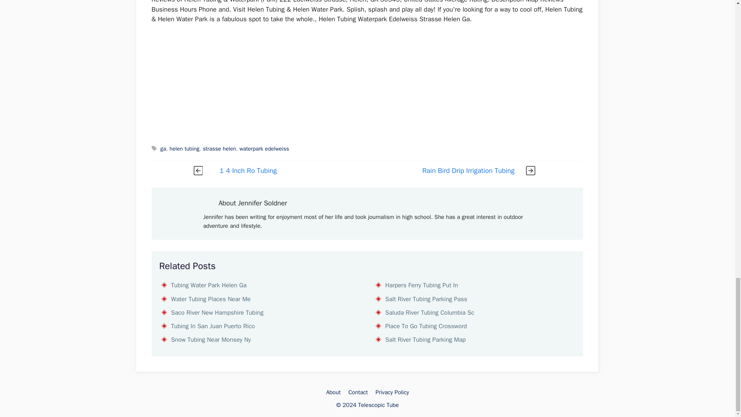  What do you see at coordinates (211, 299) in the screenshot?
I see `Water Tubing Places Near Me` at bounding box center [211, 299].